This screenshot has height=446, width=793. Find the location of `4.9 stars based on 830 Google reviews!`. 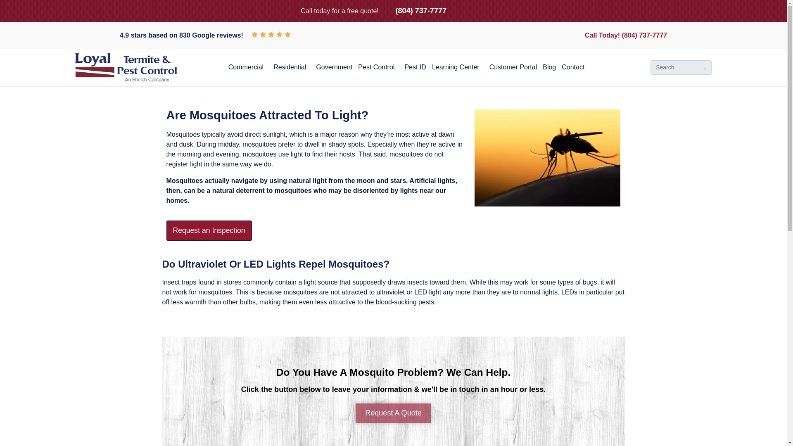

4.9 stars based on 830 Google reviews! is located at coordinates (181, 35).